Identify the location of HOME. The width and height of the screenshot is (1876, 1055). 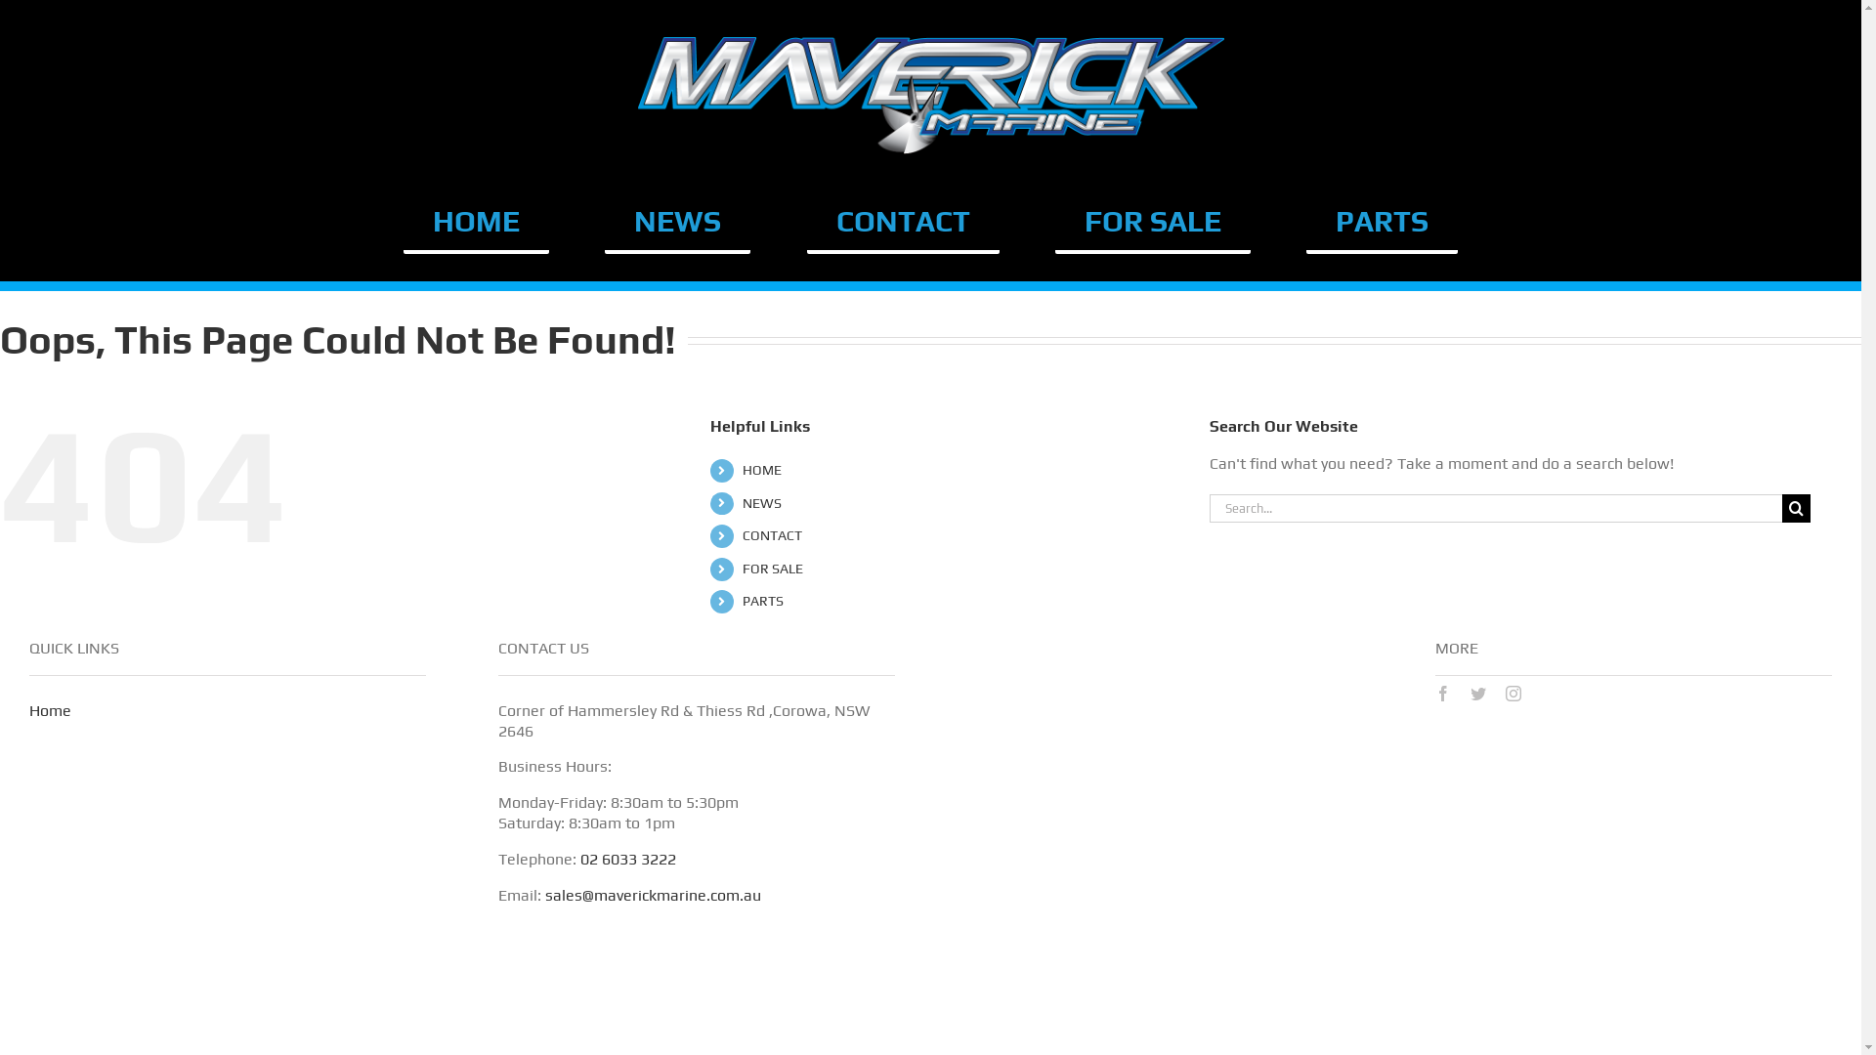
(762, 470).